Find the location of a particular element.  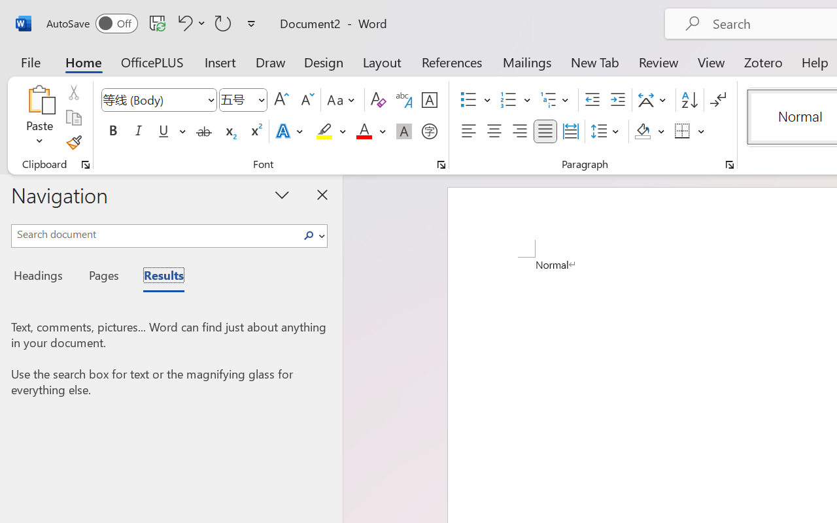

Clear Formatting is located at coordinates (378, 100).